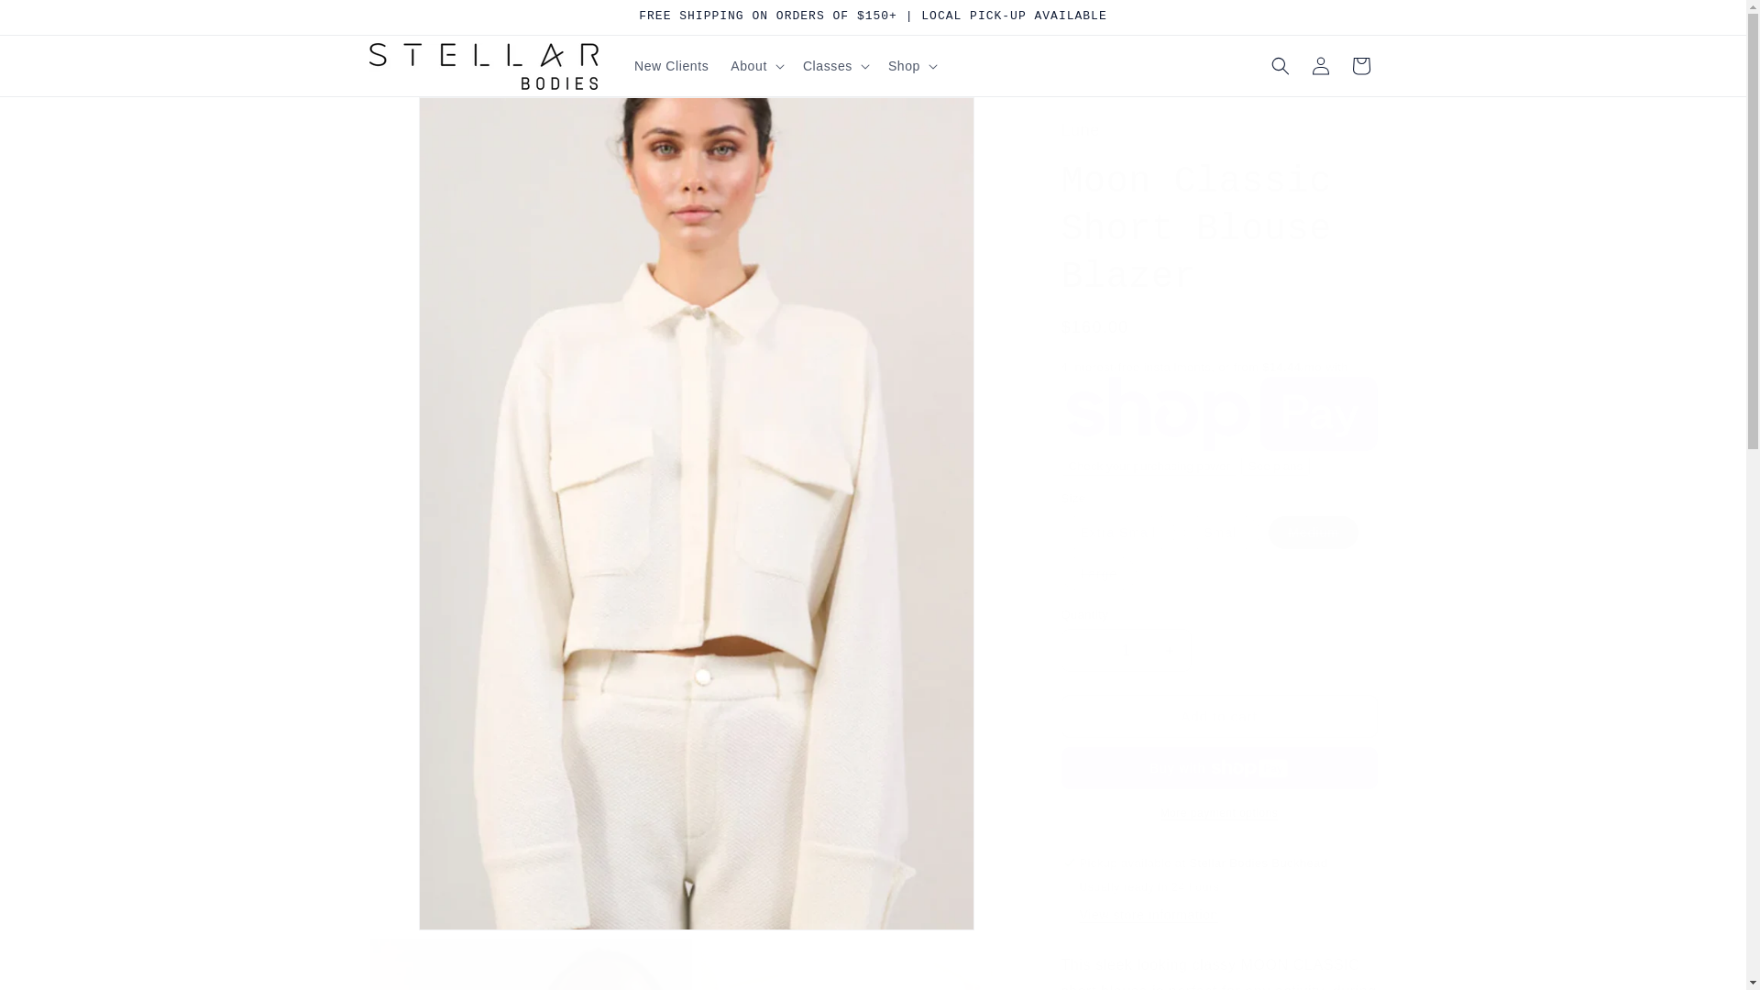 This screenshot has width=1760, height=990. Describe the element at coordinates (862, 963) in the screenshot. I see `Open media 3 in modal` at that location.